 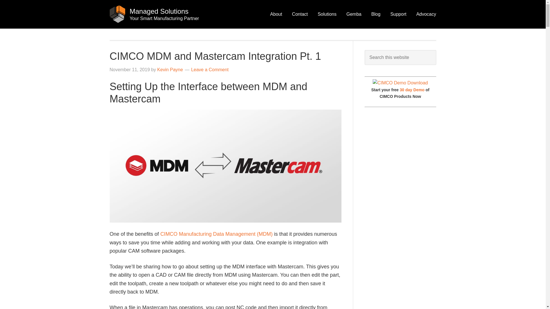 I want to click on Gemba, so click(x=354, y=14).